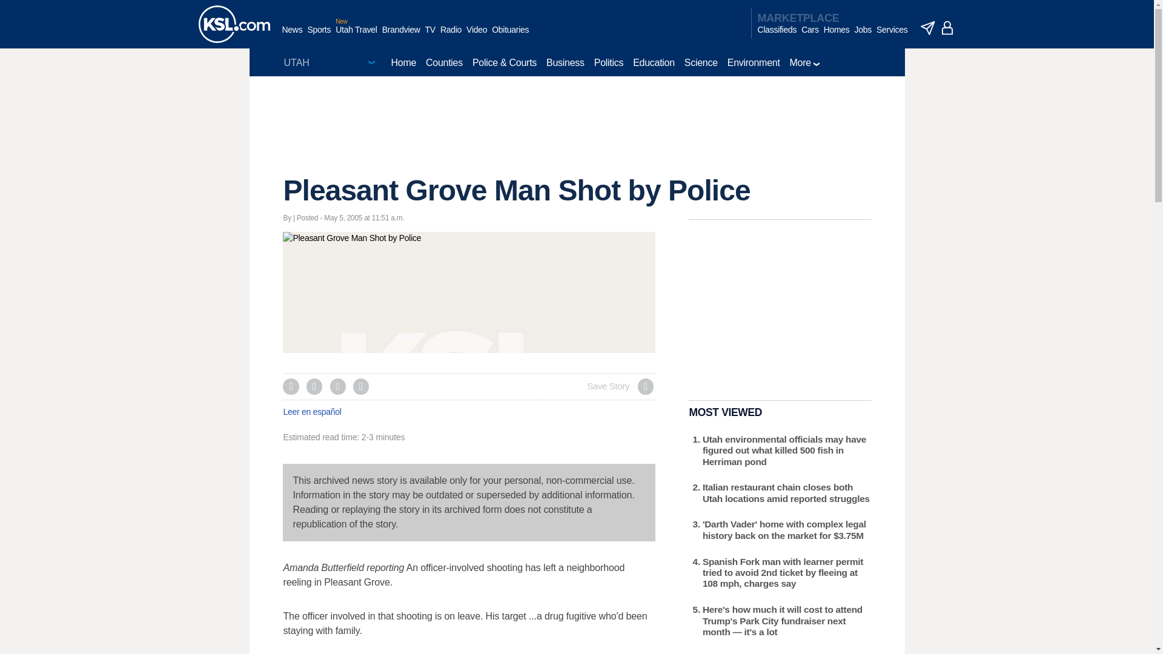 The image size is (1163, 654). I want to click on account - logged out, so click(947, 28).